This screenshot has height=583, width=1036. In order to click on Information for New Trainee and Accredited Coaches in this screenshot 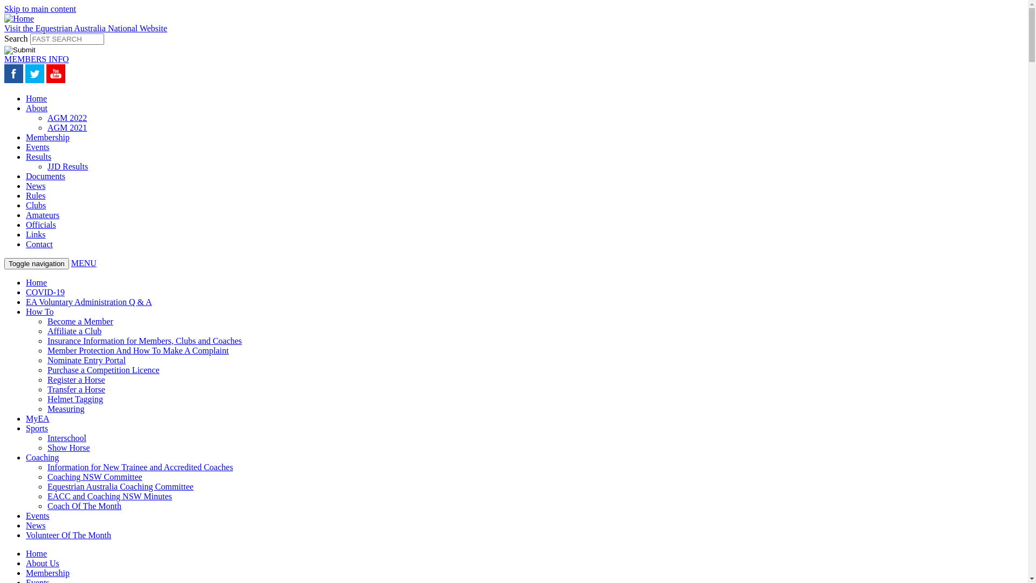, I will do `click(140, 467)`.